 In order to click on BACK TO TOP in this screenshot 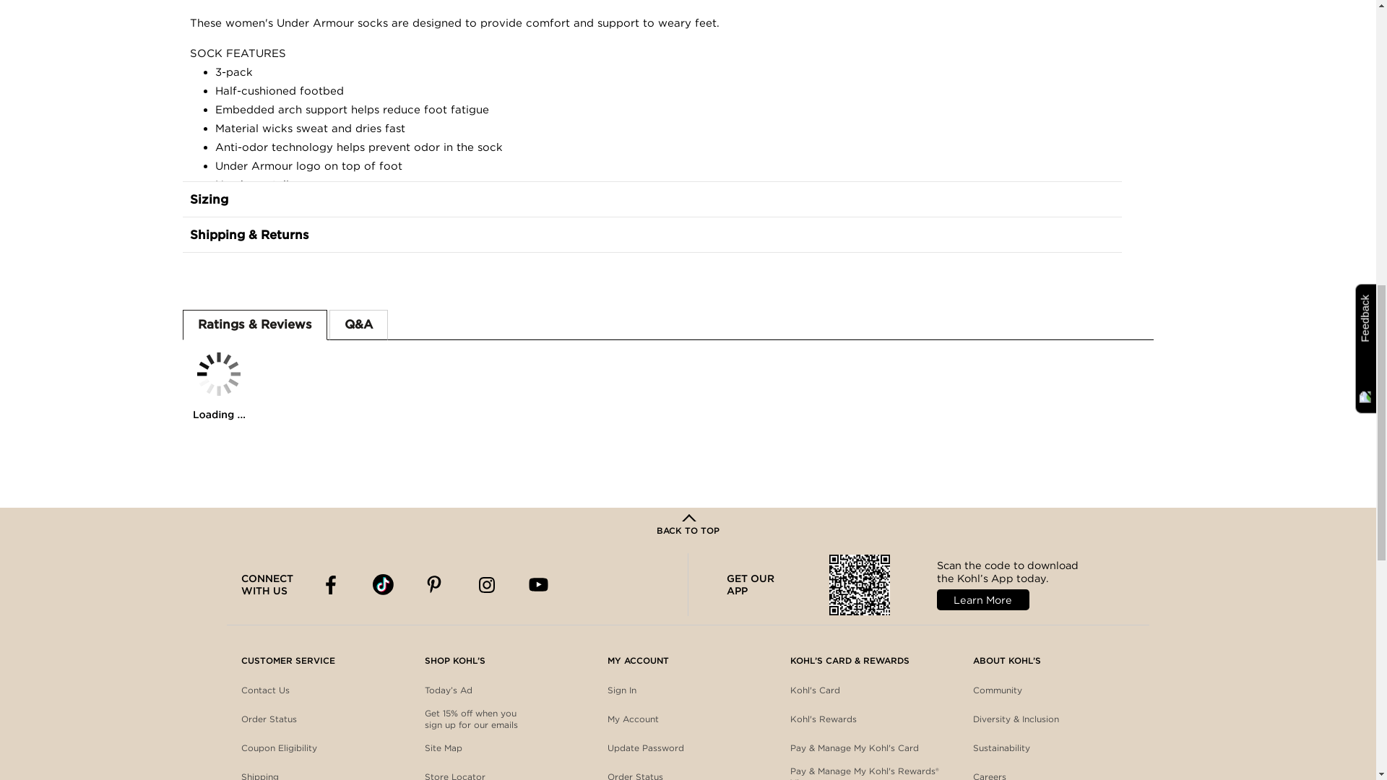, I will do `click(688, 526)`.